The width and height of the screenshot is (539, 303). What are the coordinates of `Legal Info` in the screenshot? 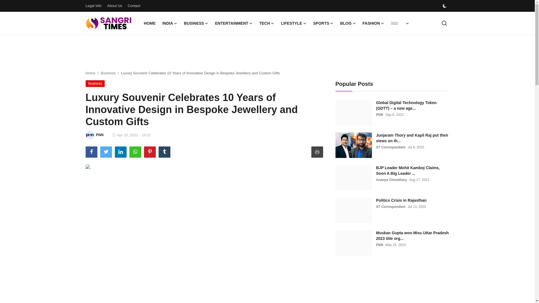 It's located at (93, 6).